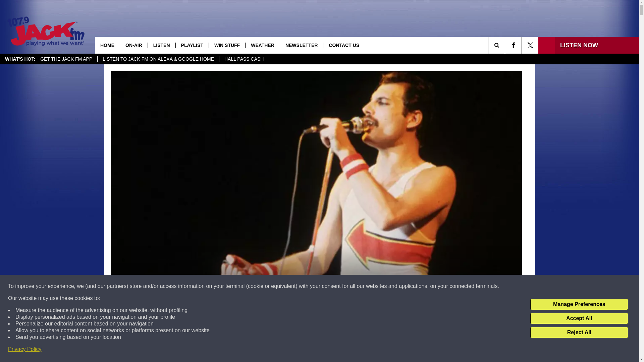 This screenshot has width=644, height=362. Describe the element at coordinates (579, 304) in the screenshot. I see `Manage Preferences` at that location.